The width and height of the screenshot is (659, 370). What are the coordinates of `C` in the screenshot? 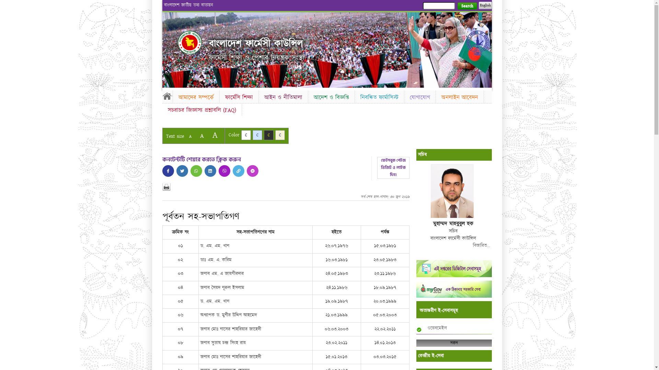 It's located at (257, 135).